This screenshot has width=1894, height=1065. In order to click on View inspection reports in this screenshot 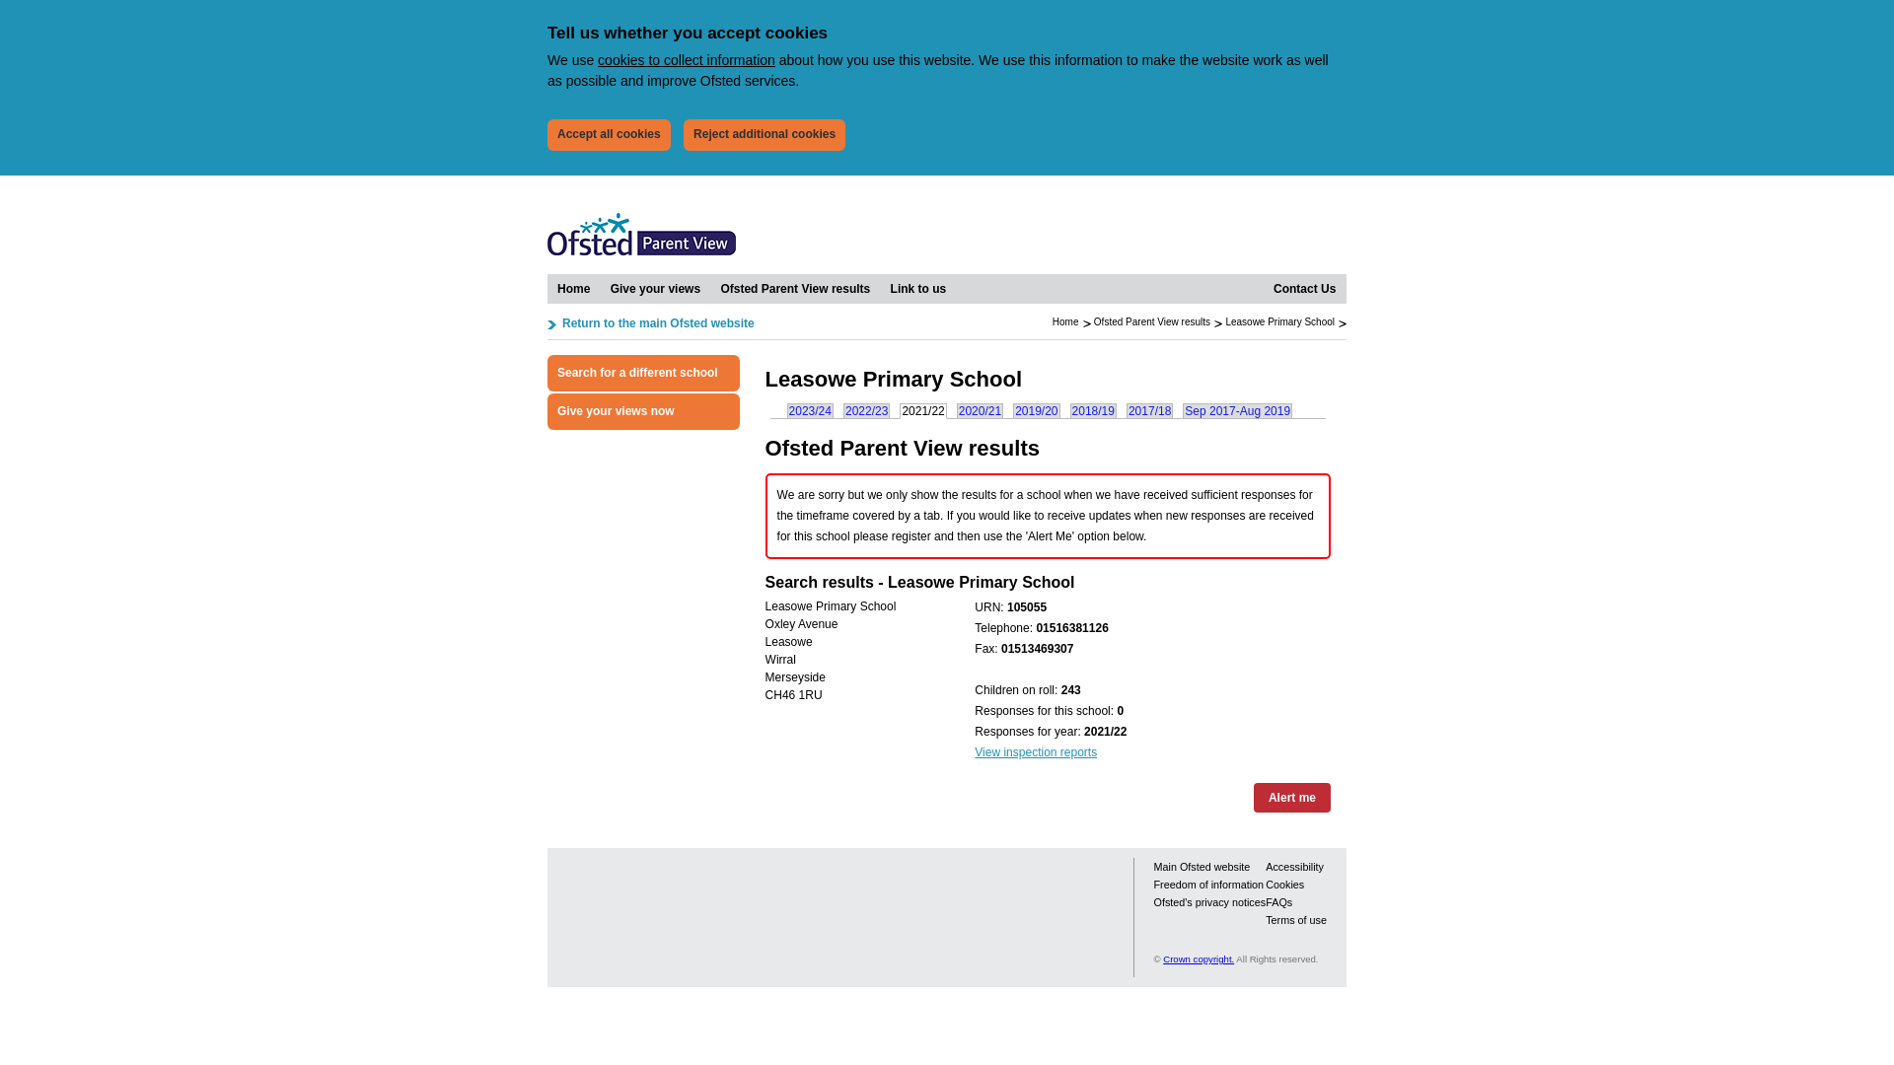, I will do `click(1036, 752)`.